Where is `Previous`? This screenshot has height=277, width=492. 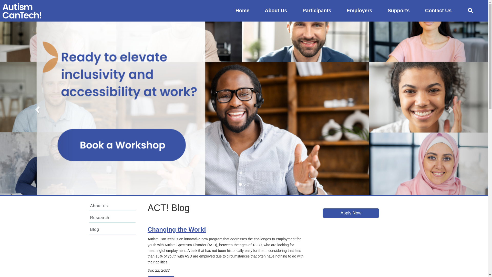
Previous is located at coordinates (37, 108).